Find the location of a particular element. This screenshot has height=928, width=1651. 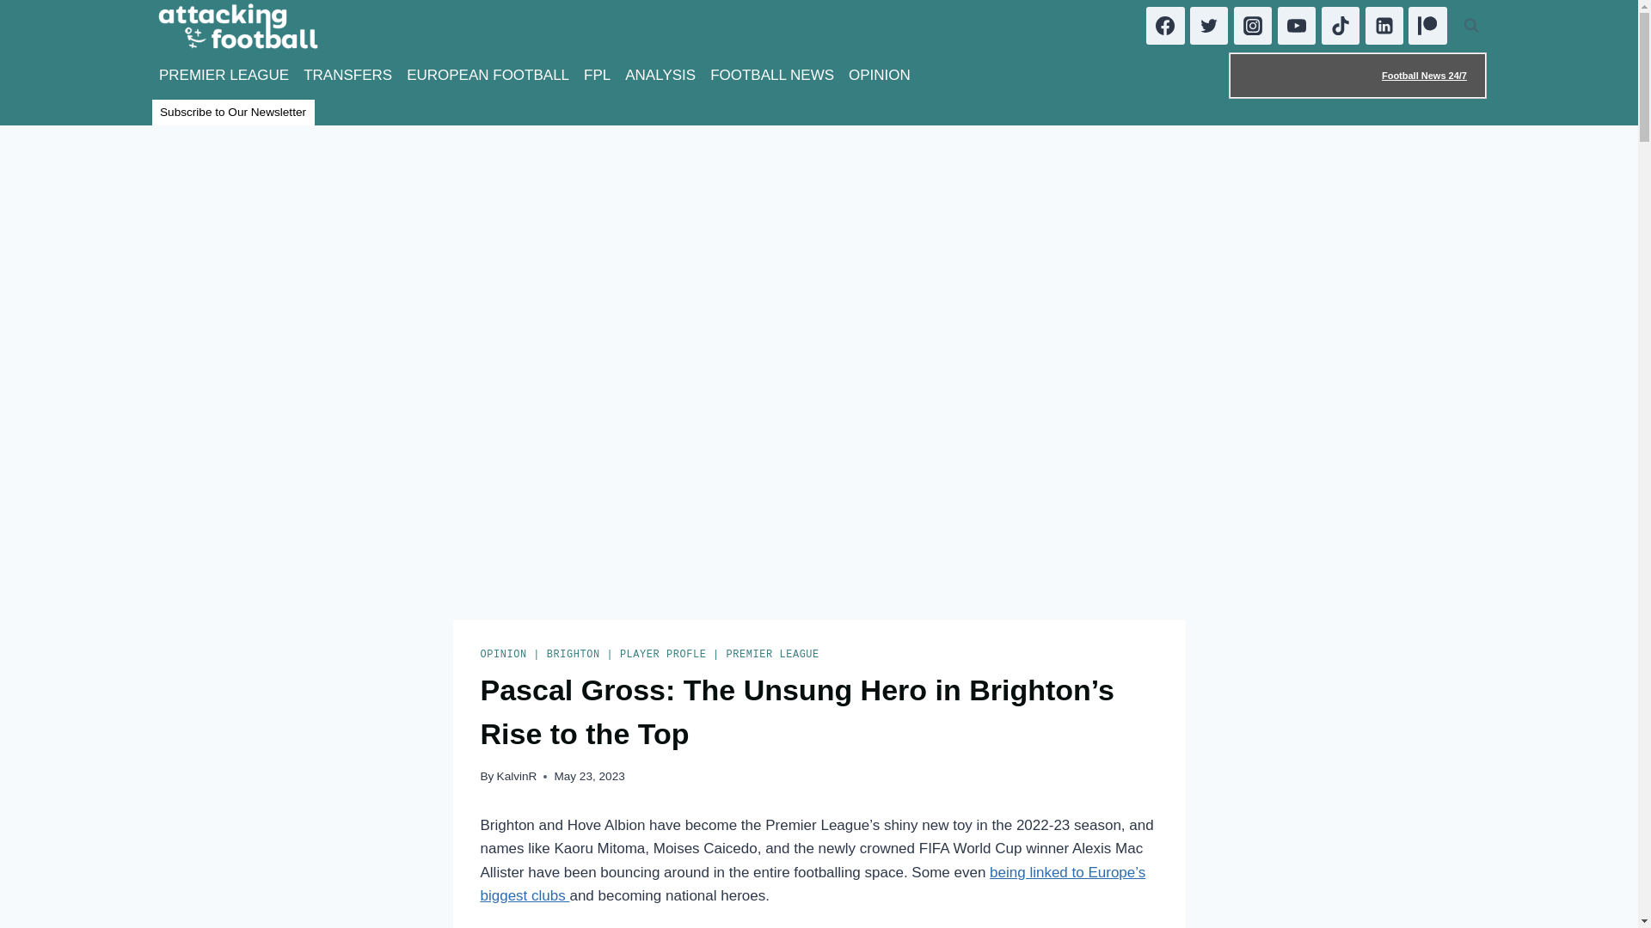

PREMIER LEAGUE is located at coordinates (224, 76).